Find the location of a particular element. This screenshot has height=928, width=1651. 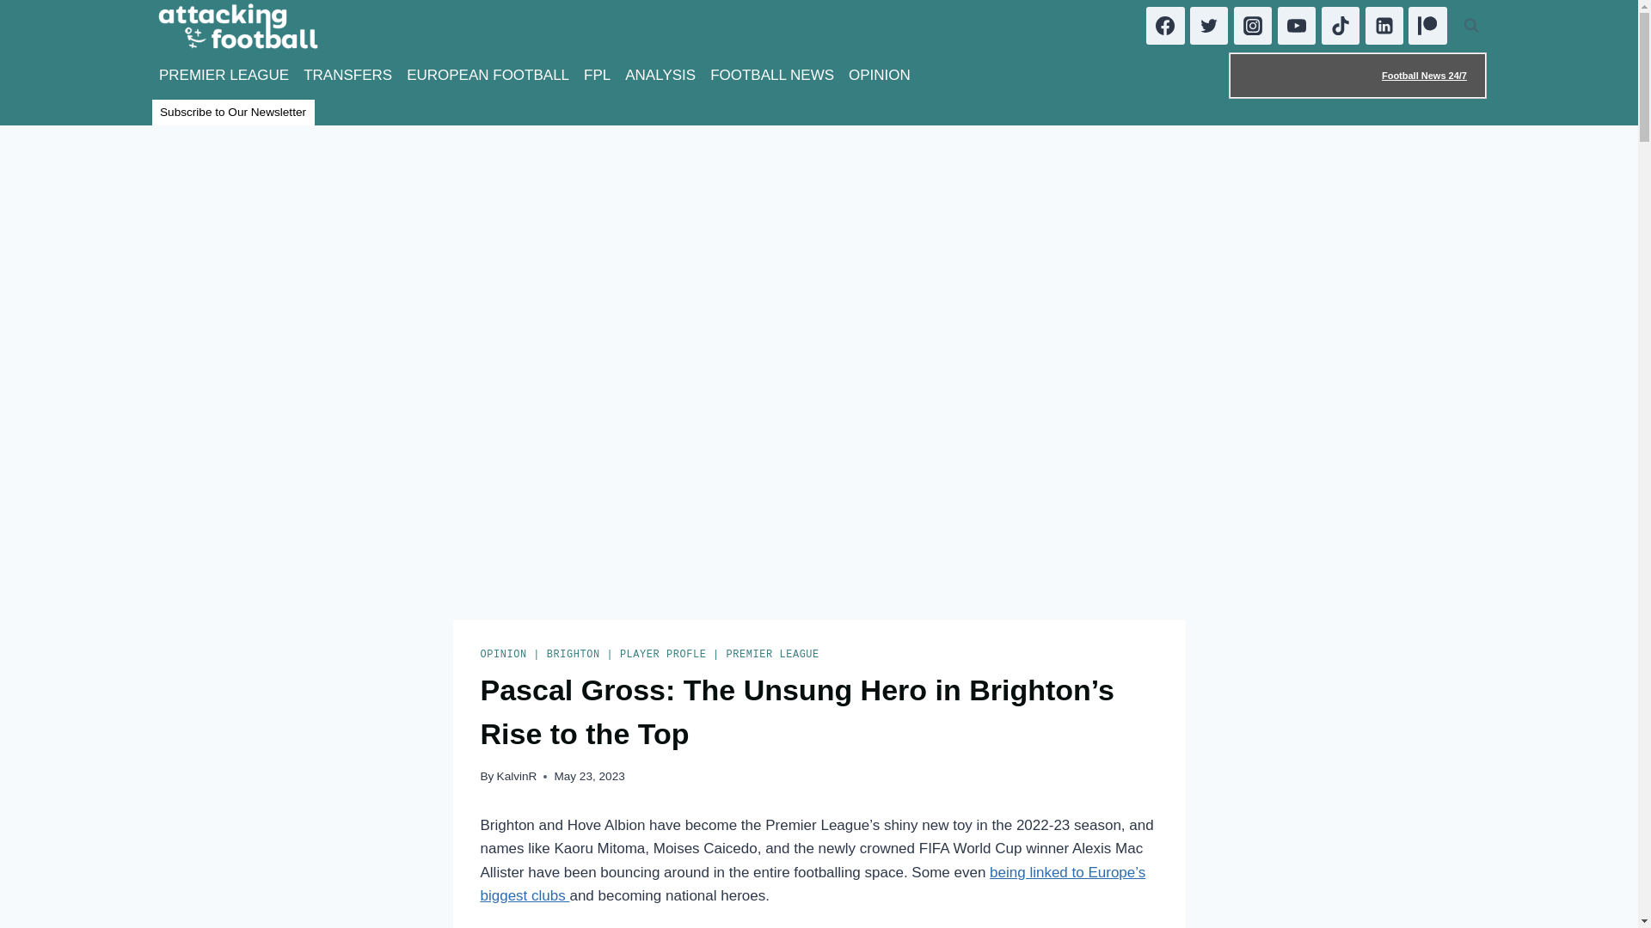

PREMIER LEAGUE is located at coordinates (224, 76).